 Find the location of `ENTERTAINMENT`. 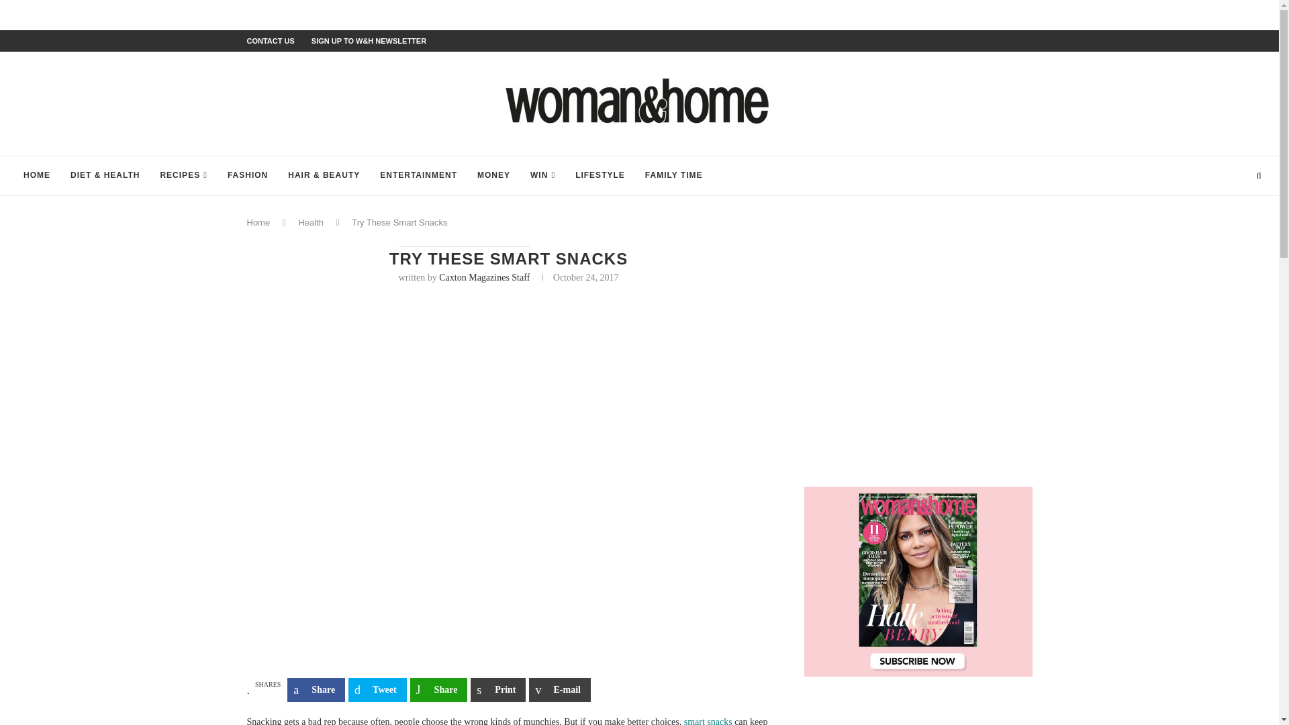

ENTERTAINMENT is located at coordinates (418, 176).